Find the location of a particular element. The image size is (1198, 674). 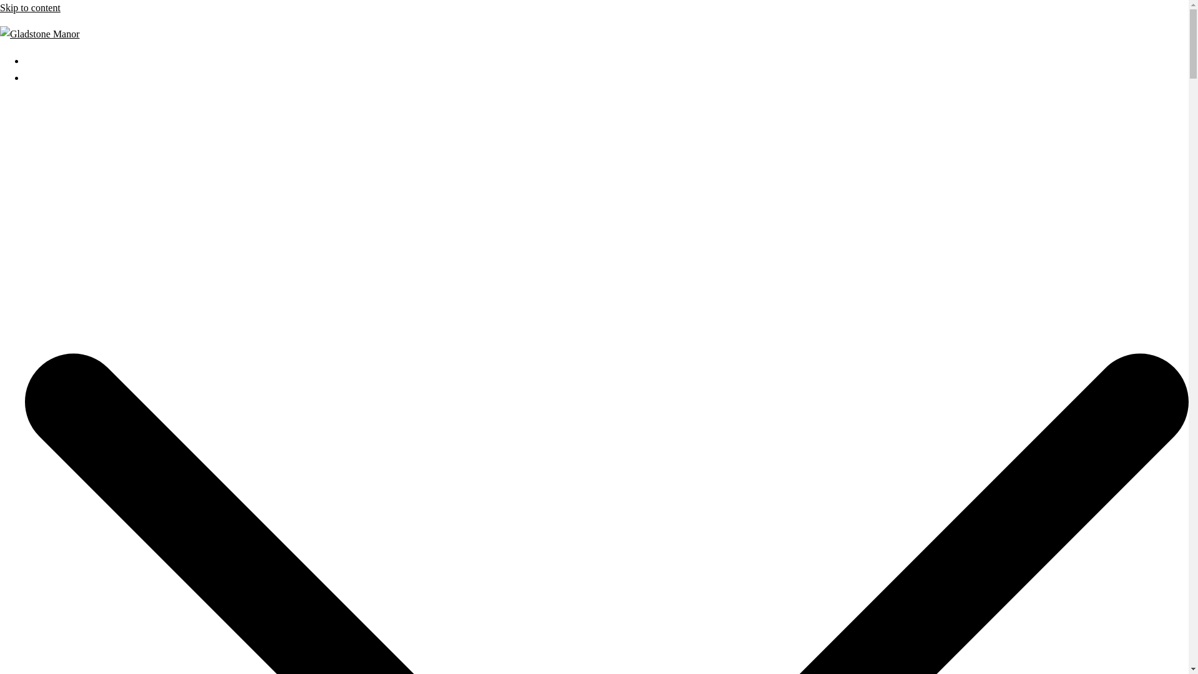

Skip to content is located at coordinates (30, 7).